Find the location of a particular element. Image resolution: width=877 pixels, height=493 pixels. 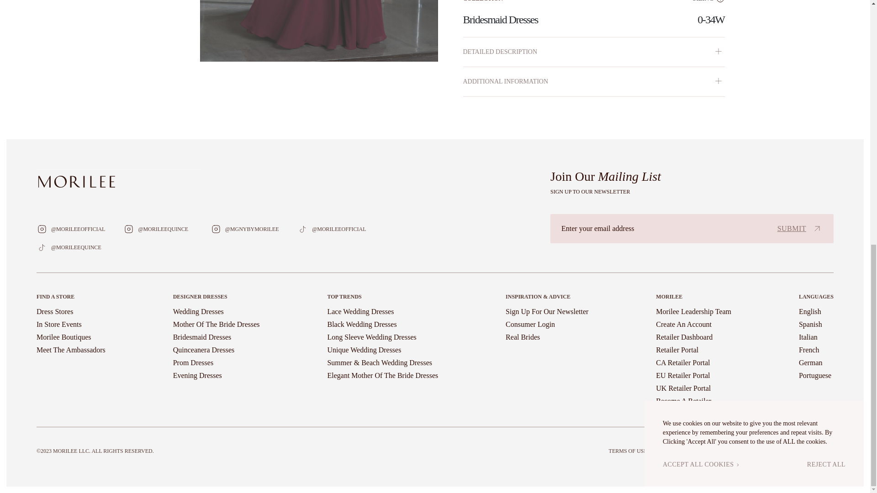

Dress Stores is located at coordinates (55, 311).